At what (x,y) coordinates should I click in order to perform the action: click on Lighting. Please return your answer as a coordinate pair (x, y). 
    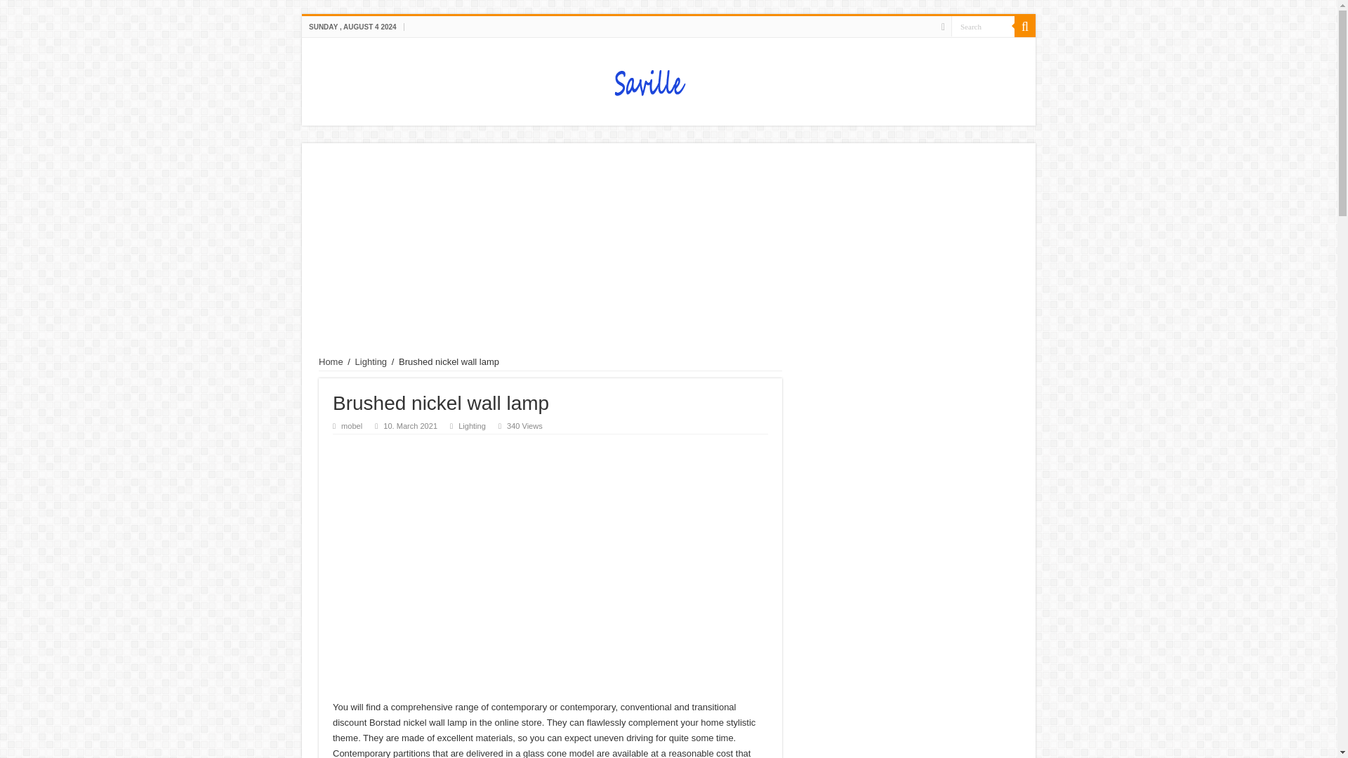
    Looking at the image, I should click on (472, 425).